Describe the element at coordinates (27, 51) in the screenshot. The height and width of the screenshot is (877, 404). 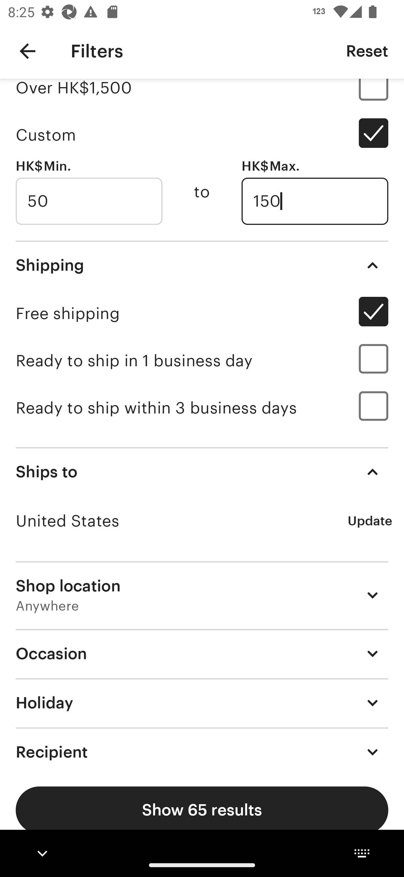
I see `Navigate up` at that location.